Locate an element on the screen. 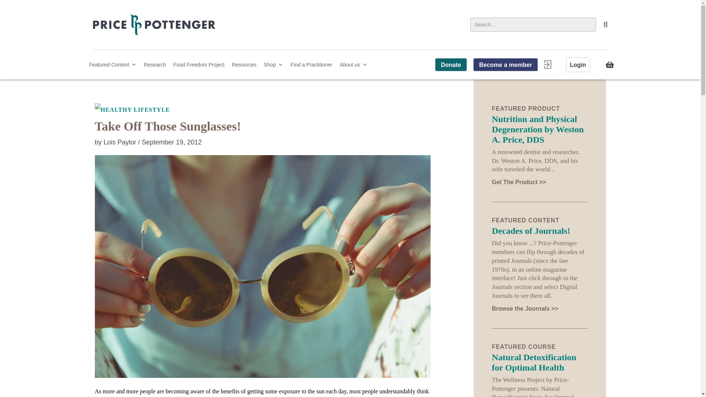 This screenshot has width=706, height=397. Research is located at coordinates (154, 64).